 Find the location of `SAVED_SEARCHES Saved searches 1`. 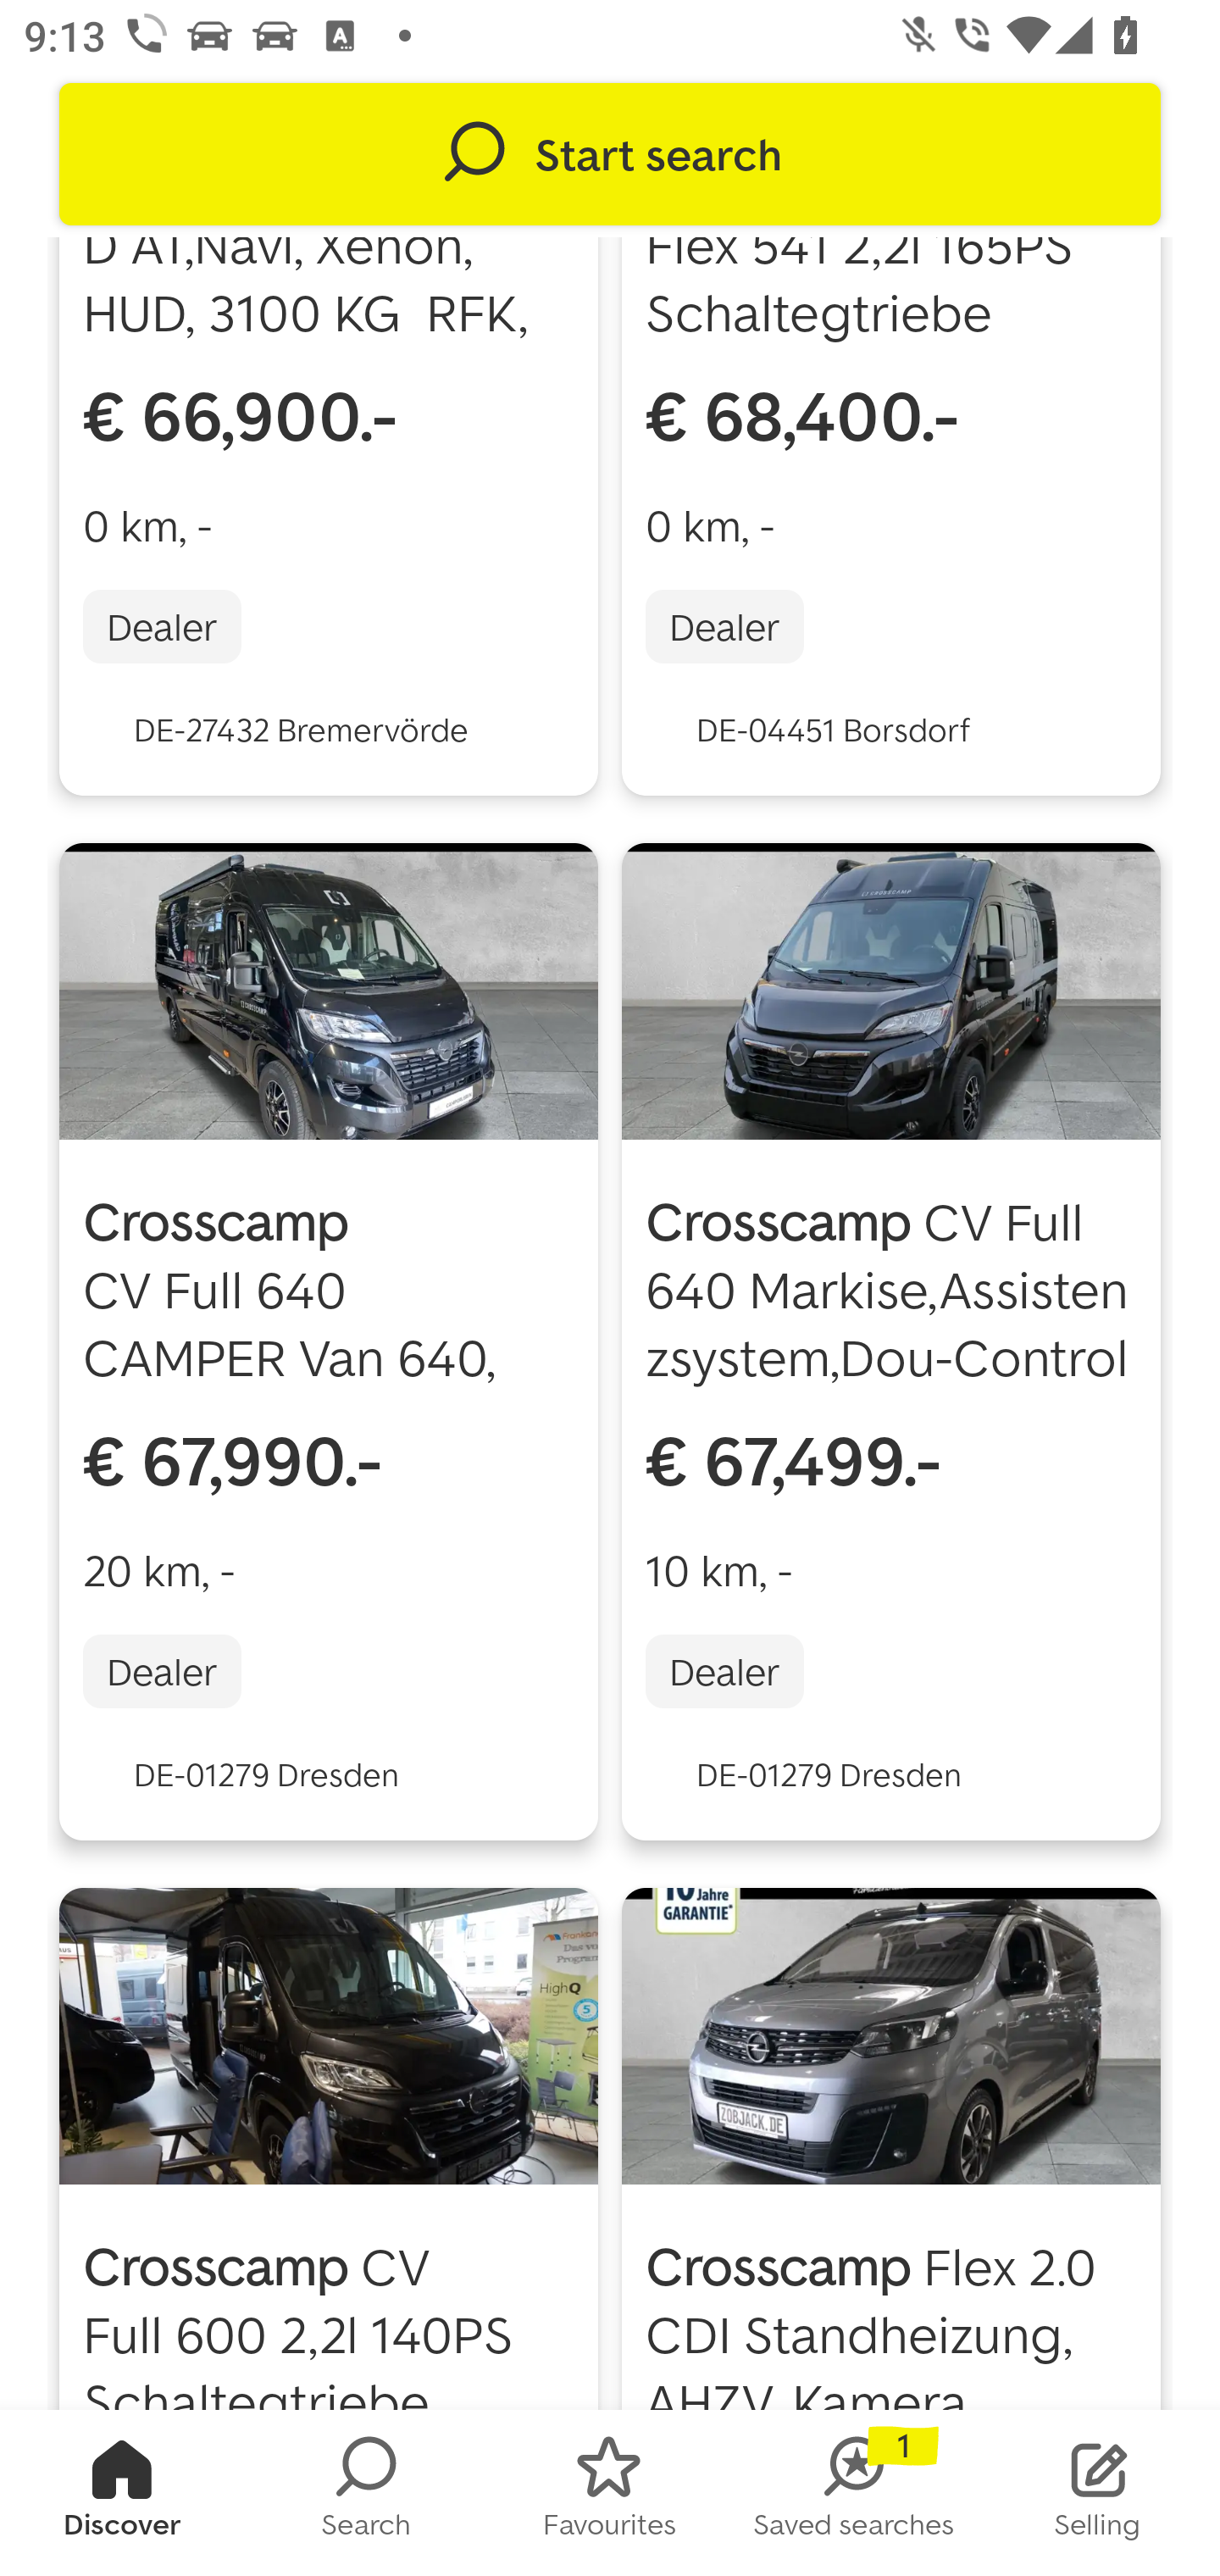

SAVED_SEARCHES Saved searches 1 is located at coordinates (854, 2493).